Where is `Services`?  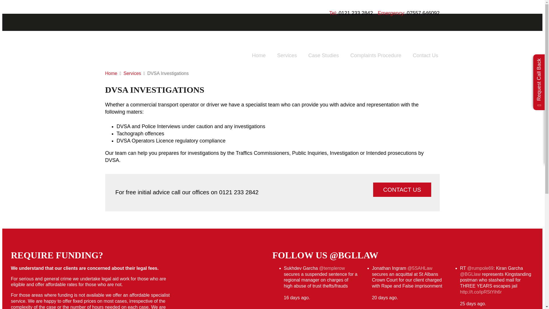
Services is located at coordinates (135, 73).